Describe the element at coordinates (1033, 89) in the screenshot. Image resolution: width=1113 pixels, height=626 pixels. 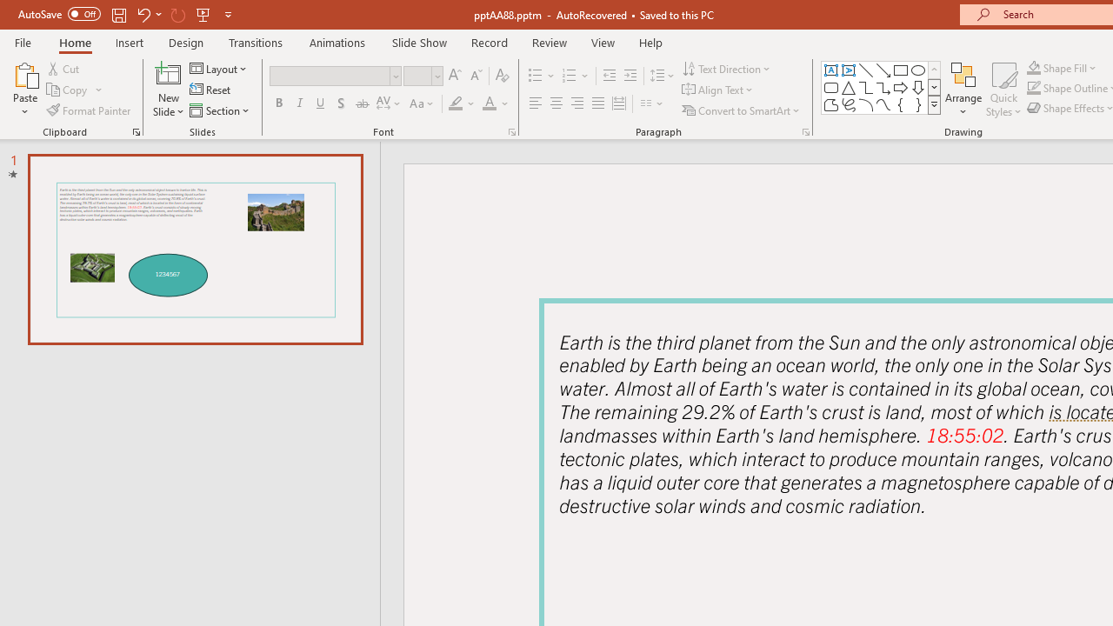
I see `Shape Outline Teal, Accent 1` at that location.